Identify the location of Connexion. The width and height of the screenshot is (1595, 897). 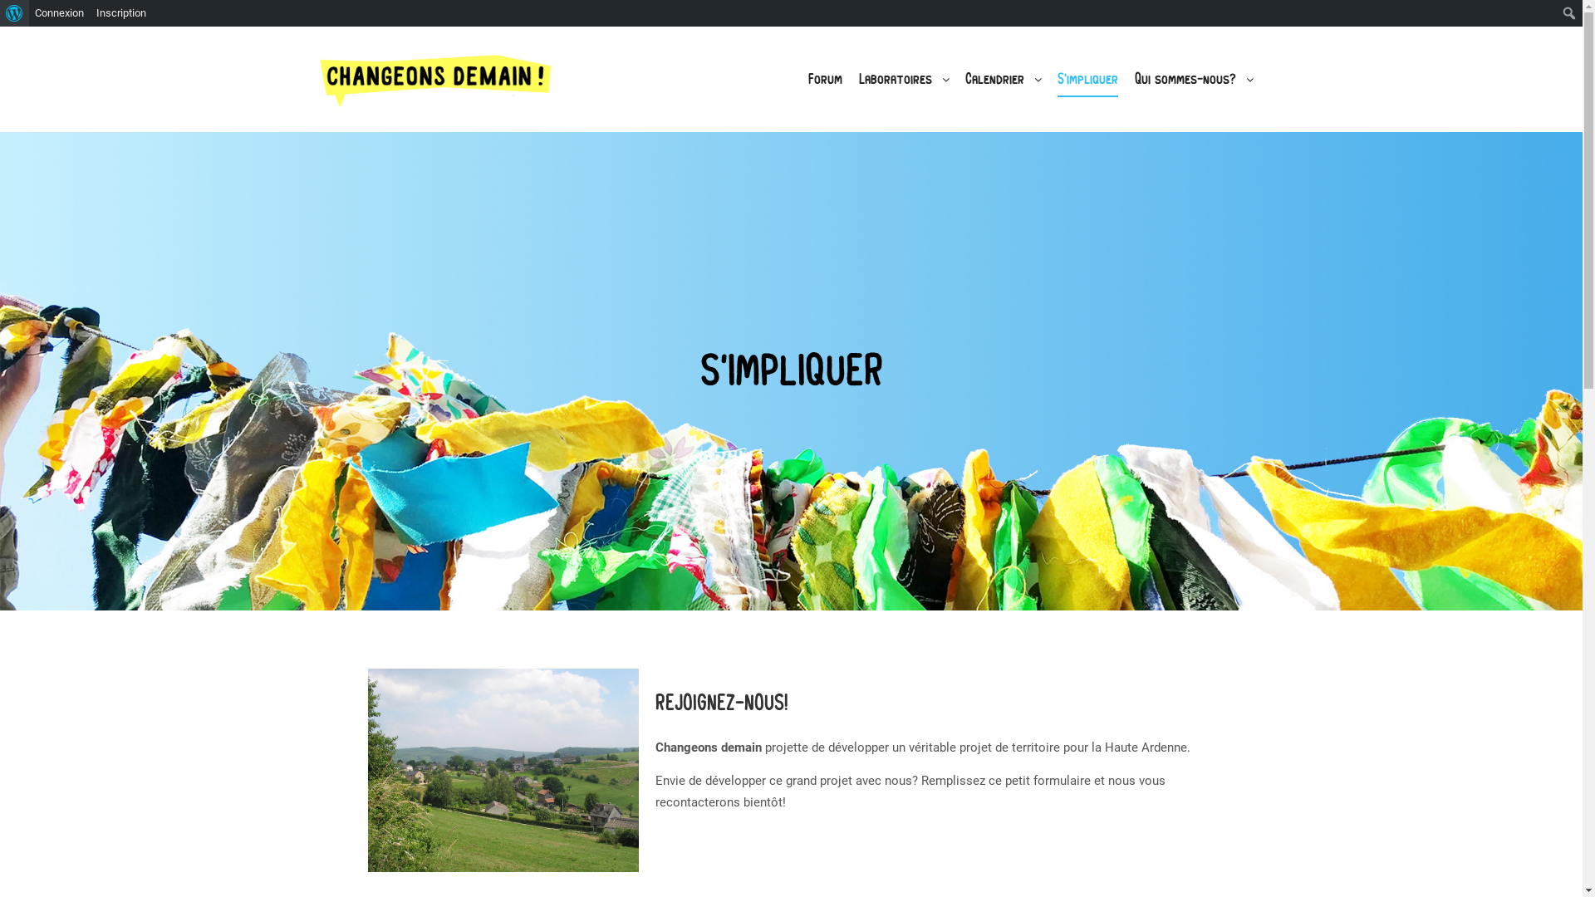
(60, 13).